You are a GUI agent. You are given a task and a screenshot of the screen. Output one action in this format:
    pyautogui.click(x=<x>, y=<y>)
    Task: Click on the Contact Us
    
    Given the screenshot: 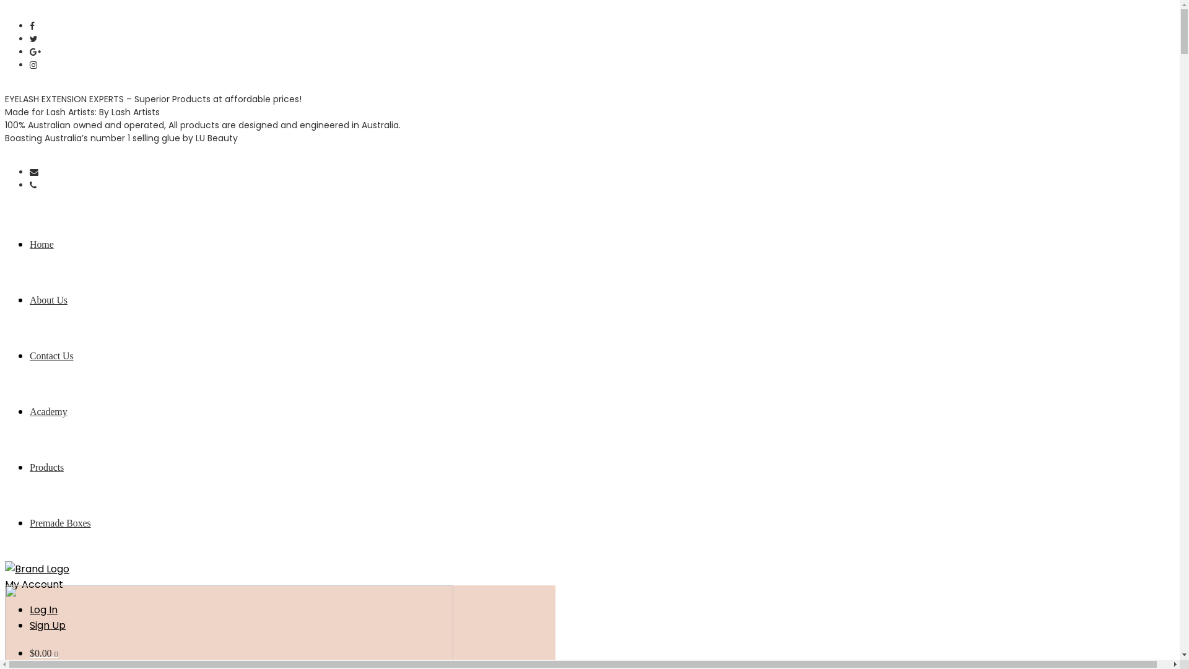 What is the action you would take?
    pyautogui.click(x=380, y=367)
    